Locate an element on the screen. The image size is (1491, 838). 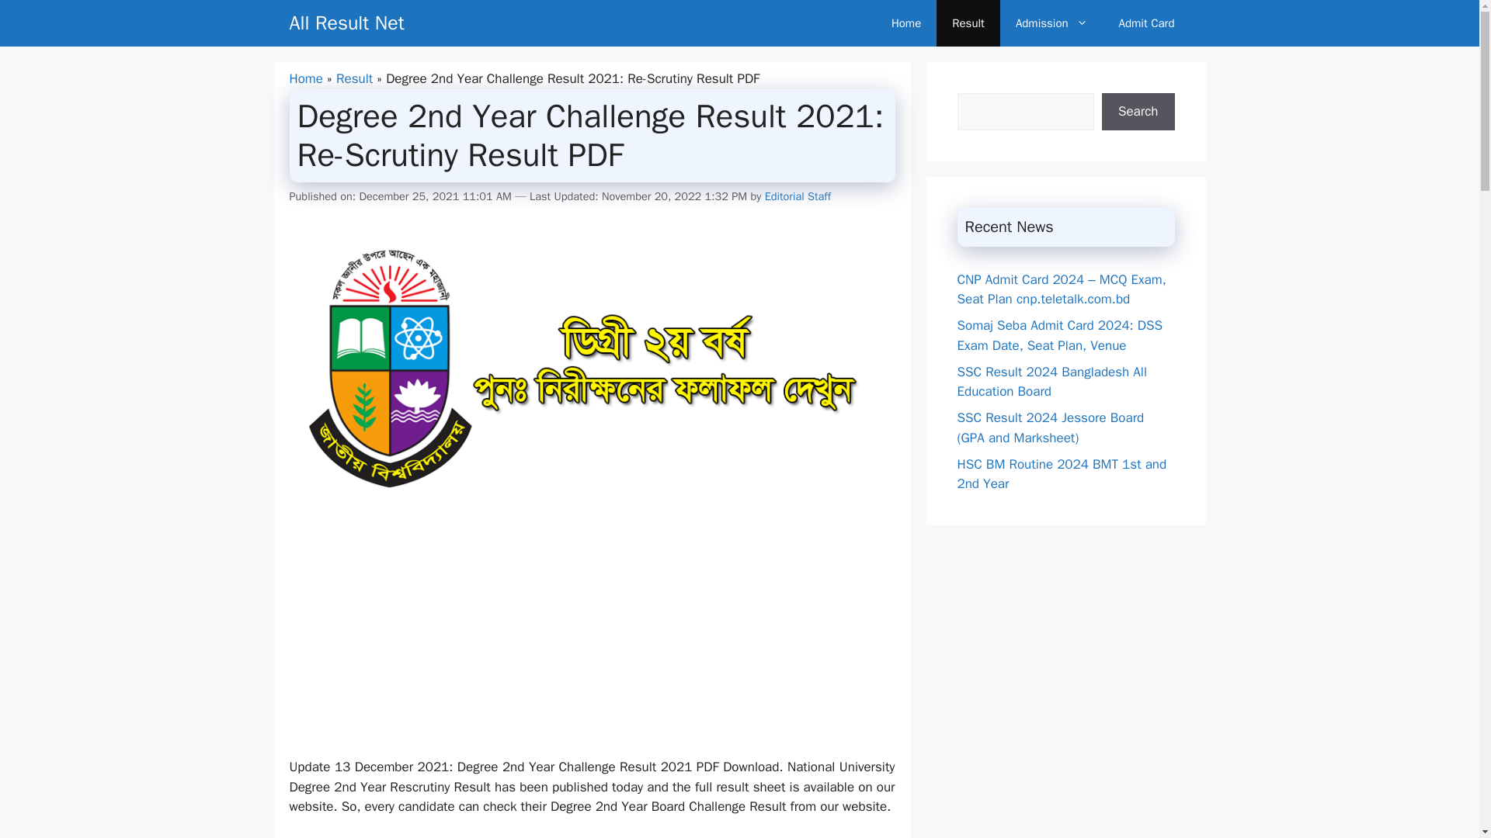
Result is located at coordinates (968, 23).